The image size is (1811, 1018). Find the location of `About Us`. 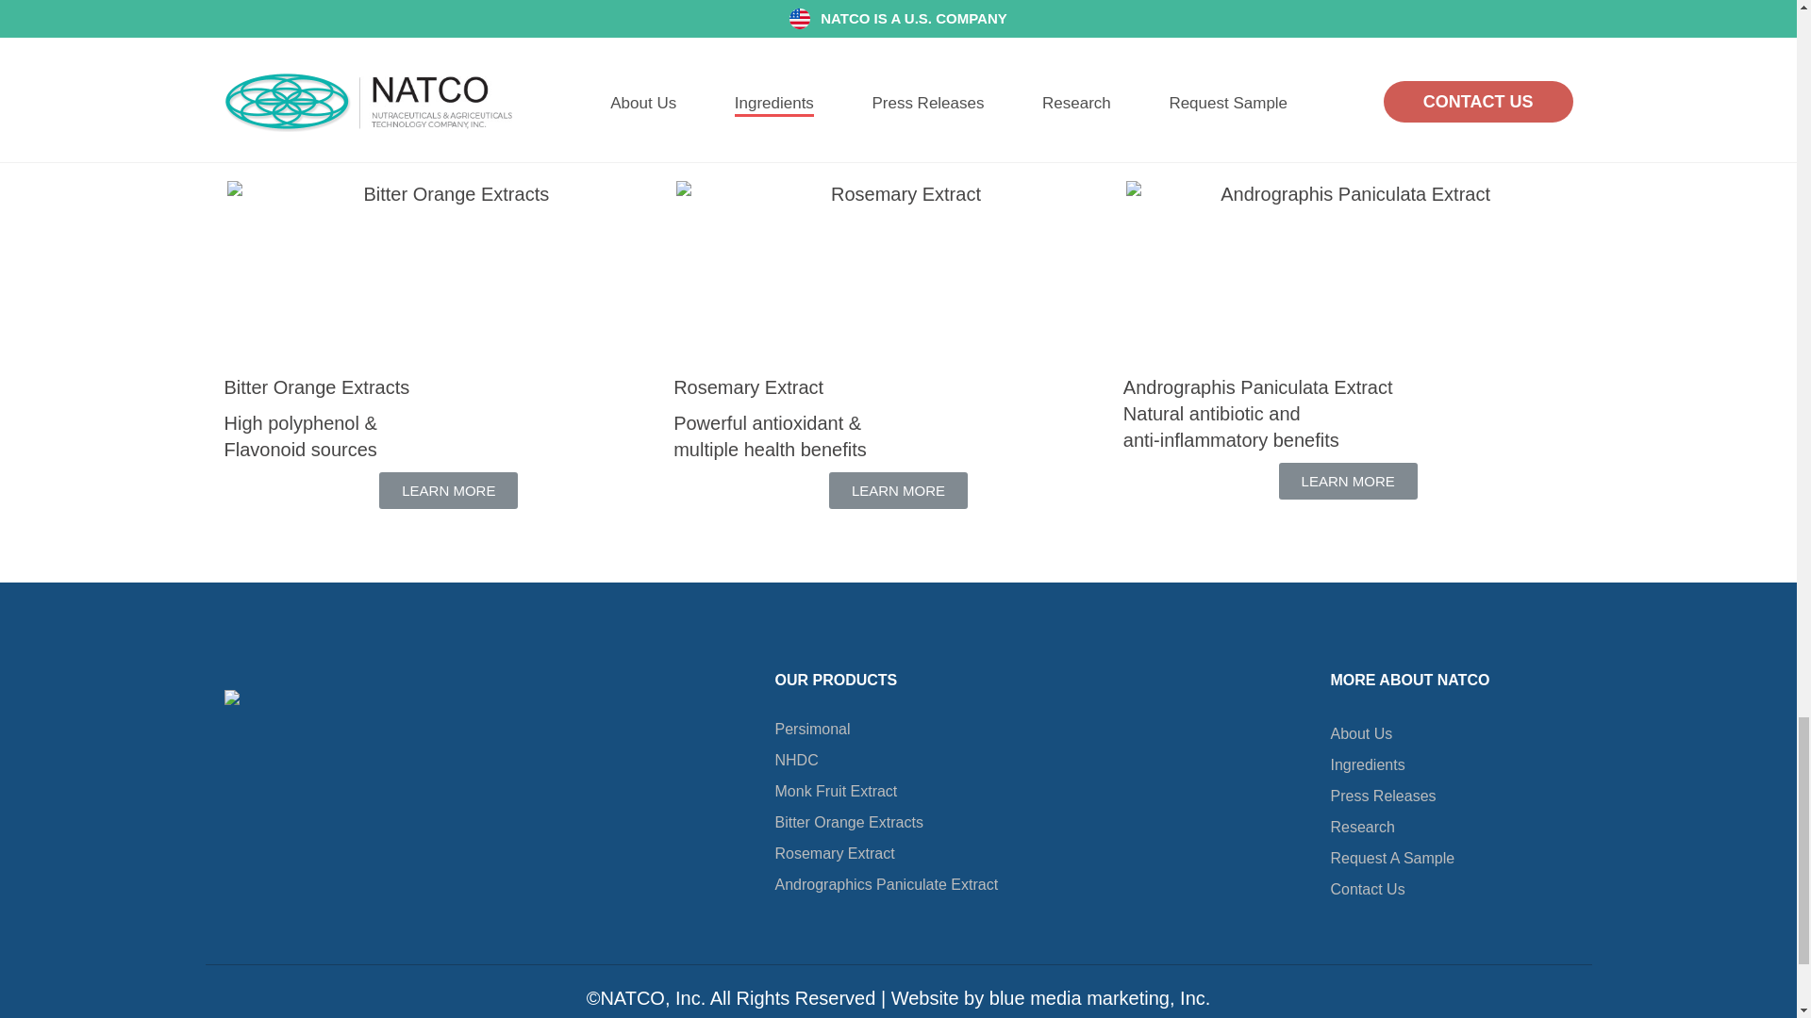

About Us is located at coordinates (1451, 733).